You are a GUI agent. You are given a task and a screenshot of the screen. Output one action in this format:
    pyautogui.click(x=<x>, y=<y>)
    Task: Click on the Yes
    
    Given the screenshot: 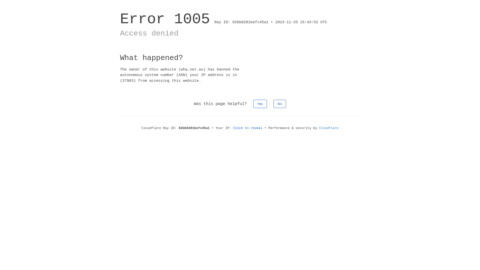 What is the action you would take?
    pyautogui.click(x=260, y=104)
    